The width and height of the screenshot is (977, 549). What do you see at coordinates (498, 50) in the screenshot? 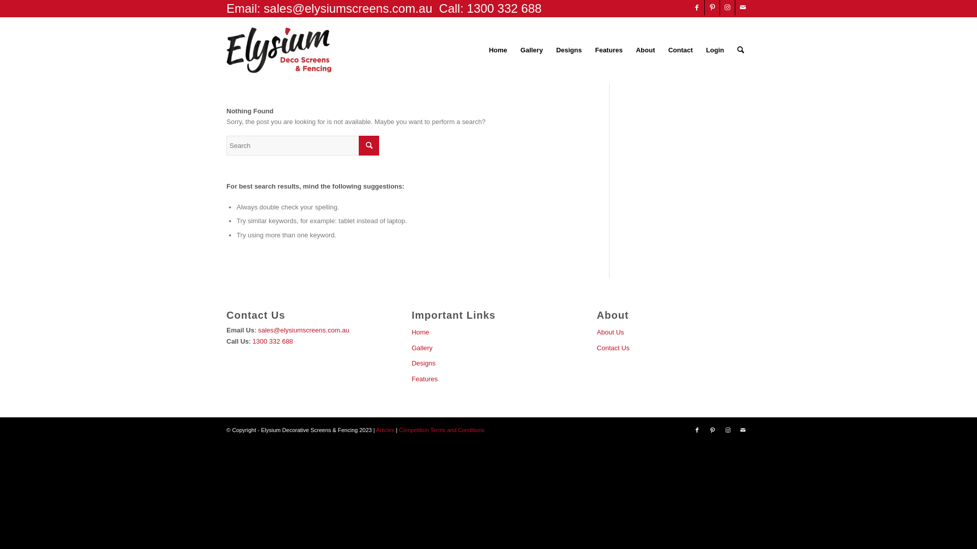
I see `Home` at bounding box center [498, 50].